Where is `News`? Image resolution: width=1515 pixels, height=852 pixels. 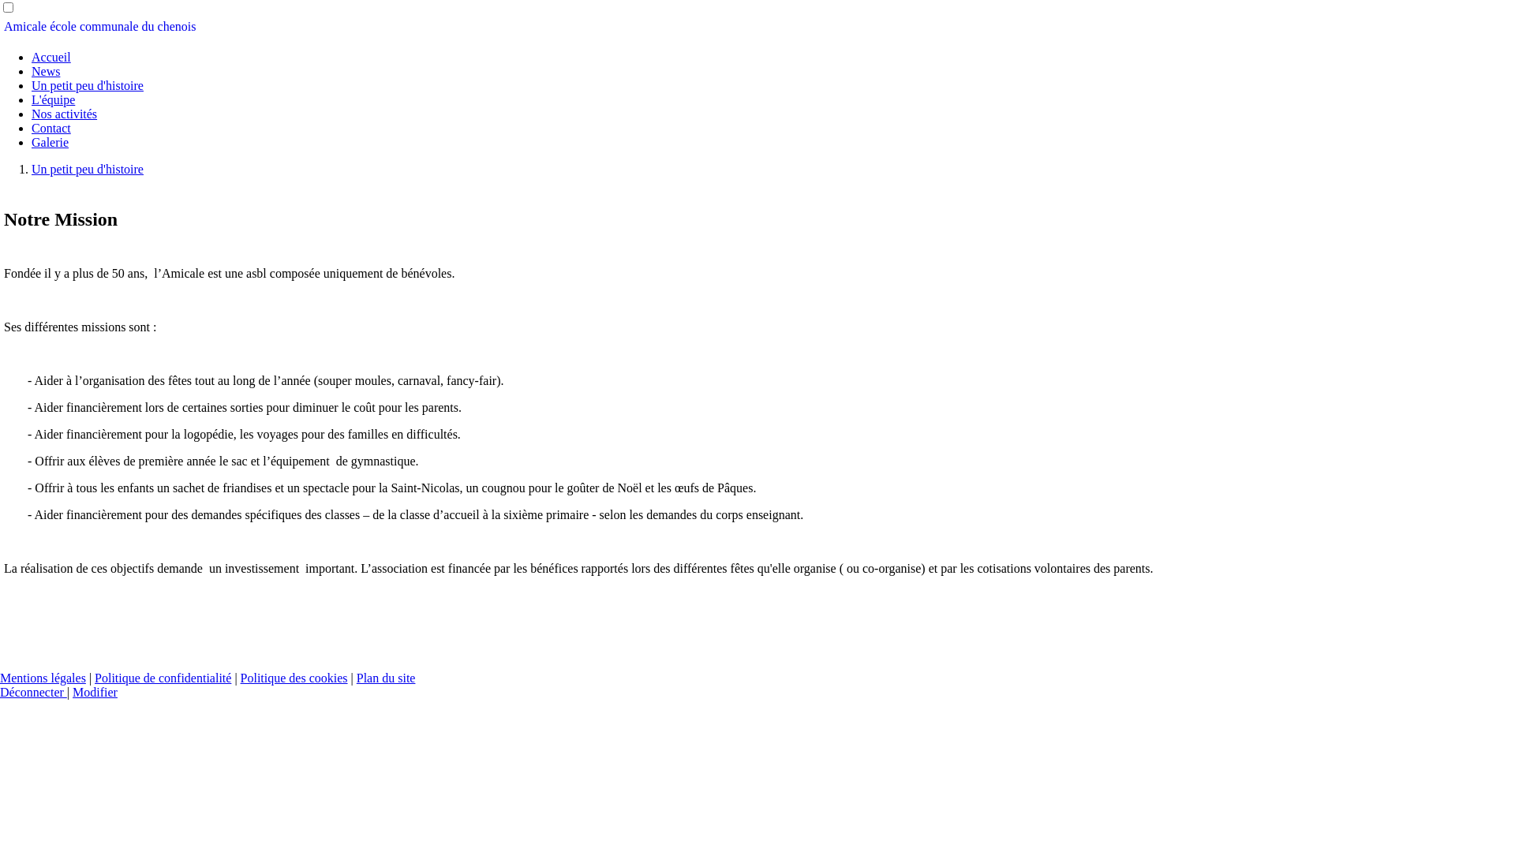
News is located at coordinates (46, 71).